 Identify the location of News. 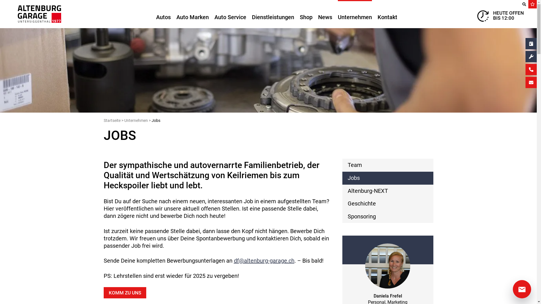
(325, 14).